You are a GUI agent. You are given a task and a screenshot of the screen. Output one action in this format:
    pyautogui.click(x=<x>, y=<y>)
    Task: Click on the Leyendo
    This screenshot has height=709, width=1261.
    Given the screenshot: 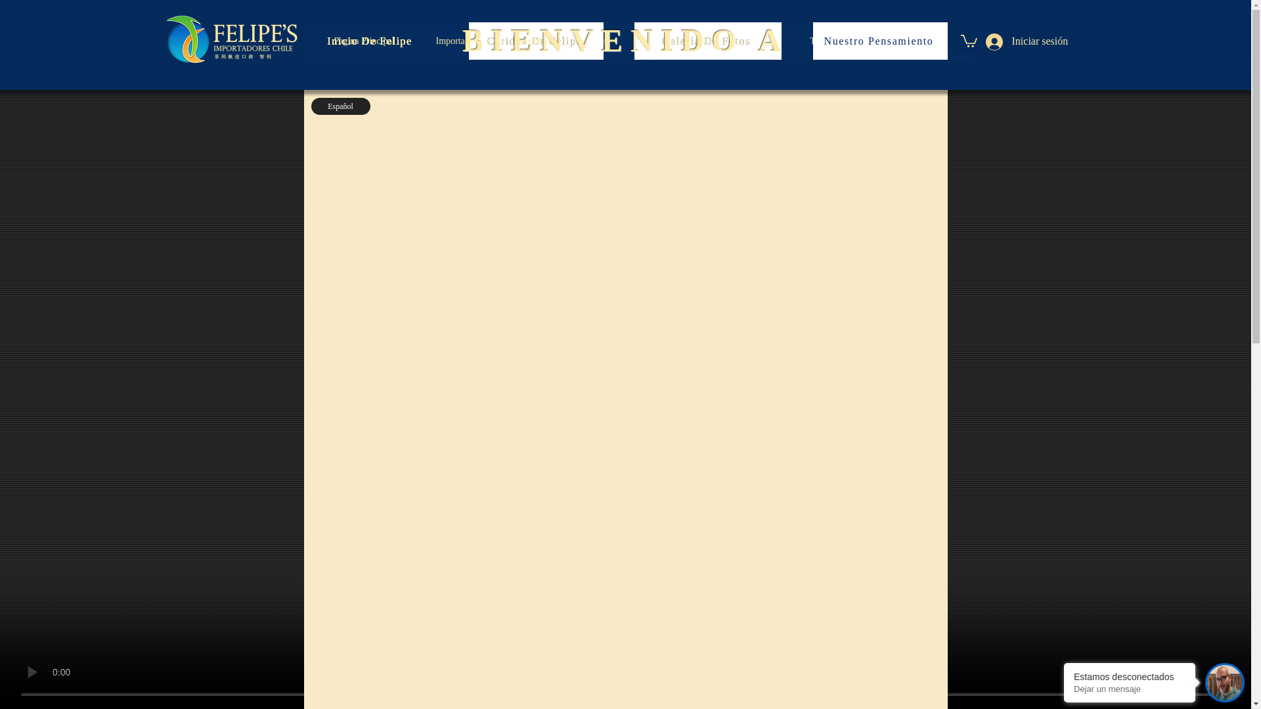 What is the action you would take?
    pyautogui.click(x=666, y=41)
    